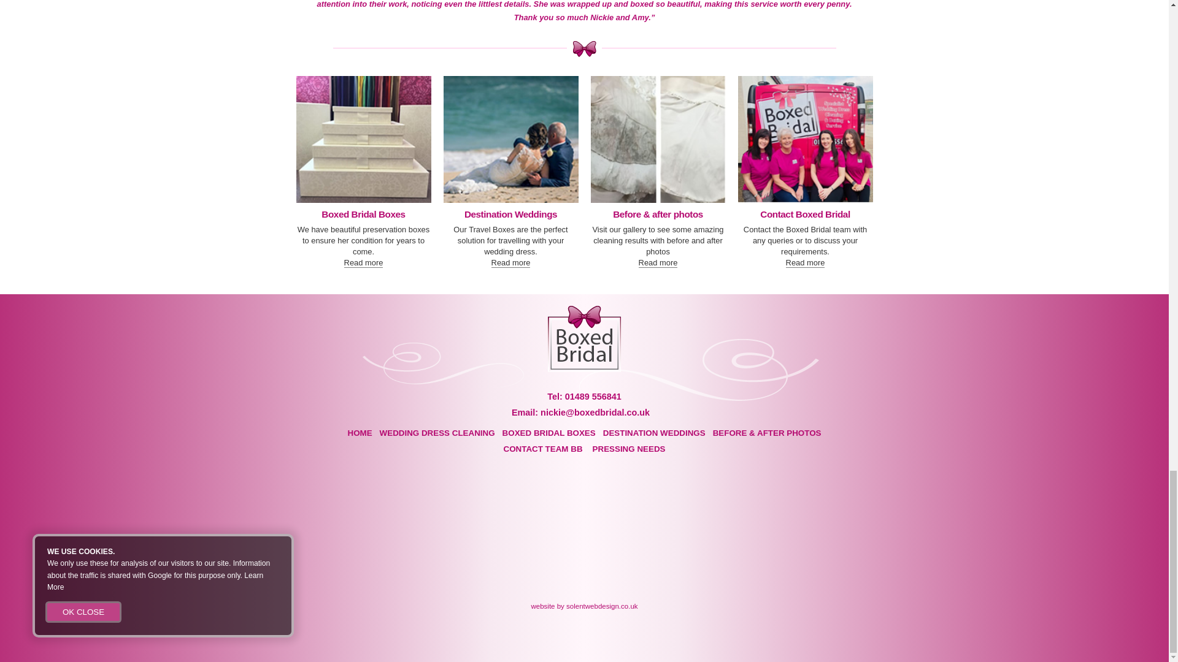 The image size is (1178, 662). I want to click on DESTINATION WEDDINGS, so click(654, 433).